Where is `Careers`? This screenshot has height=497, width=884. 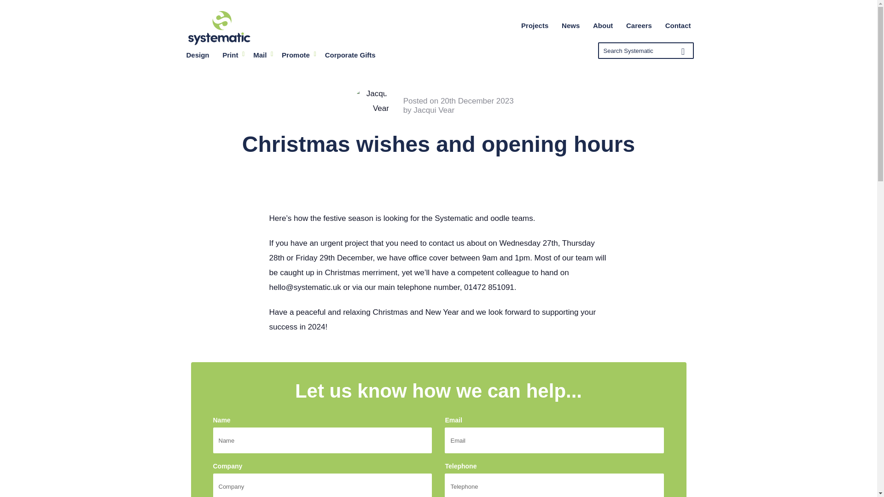
Careers is located at coordinates (639, 26).